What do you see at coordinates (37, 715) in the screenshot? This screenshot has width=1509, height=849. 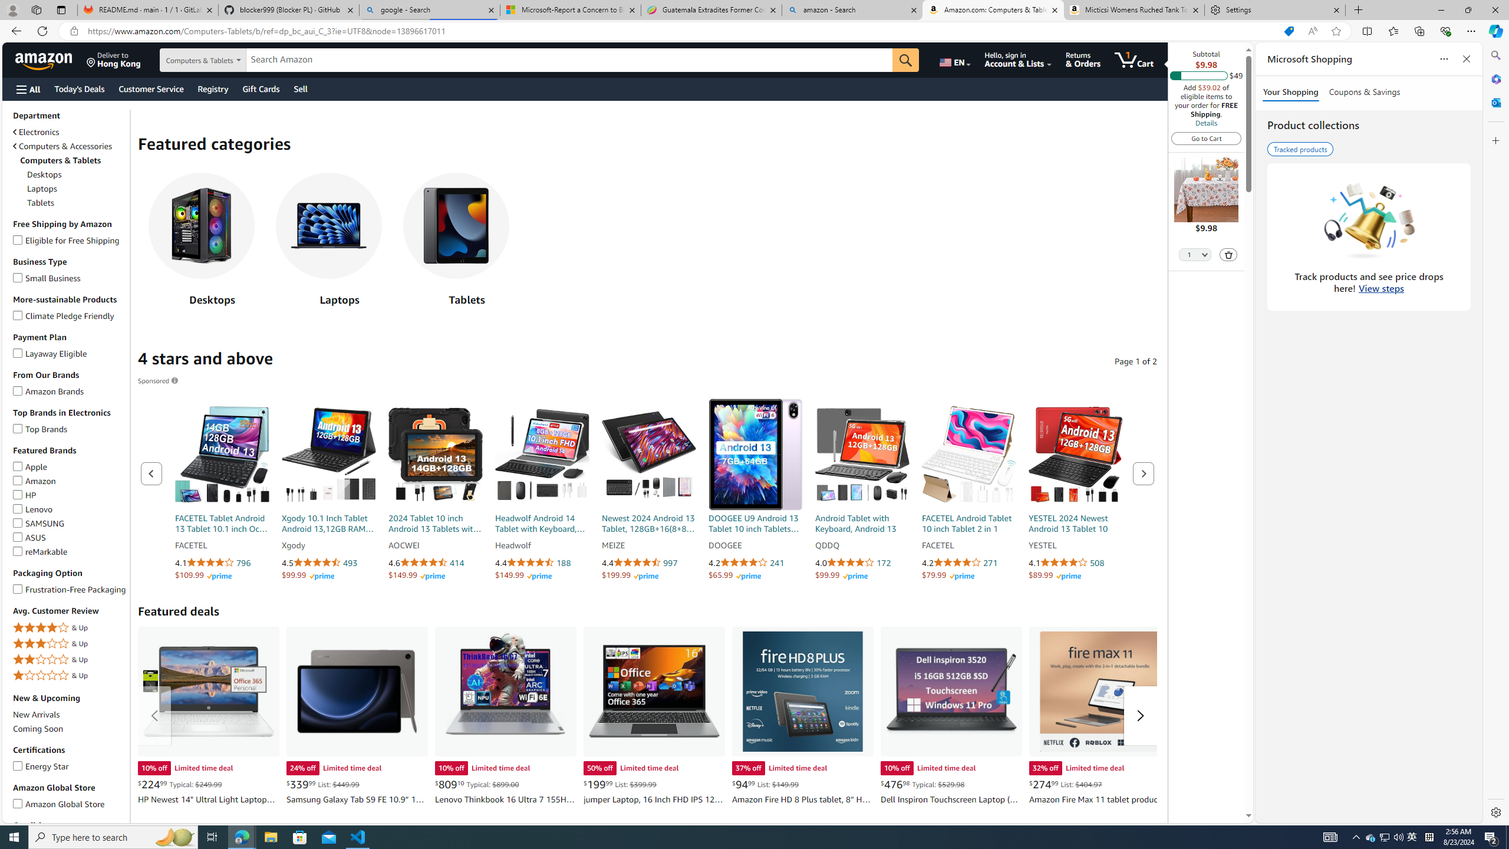 I see `New Arrivals` at bounding box center [37, 715].